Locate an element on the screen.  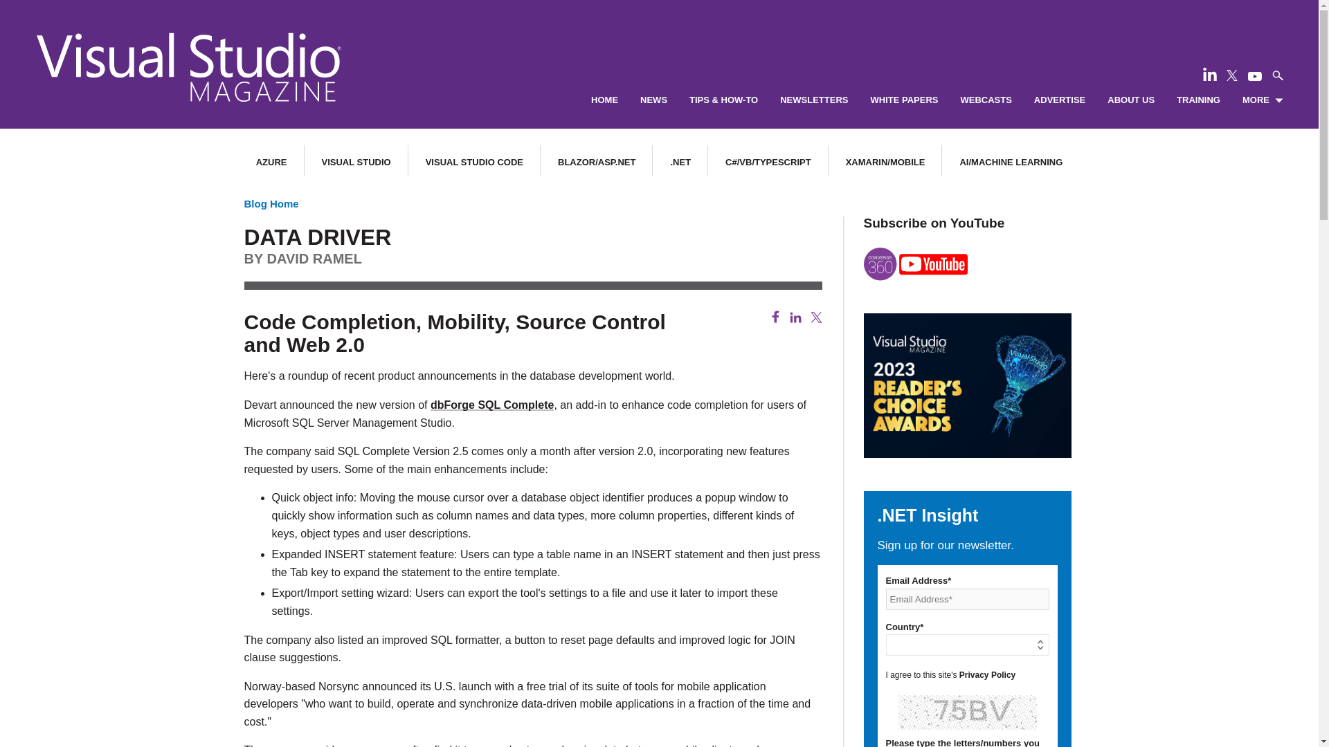
ADVERTISE is located at coordinates (1059, 100).